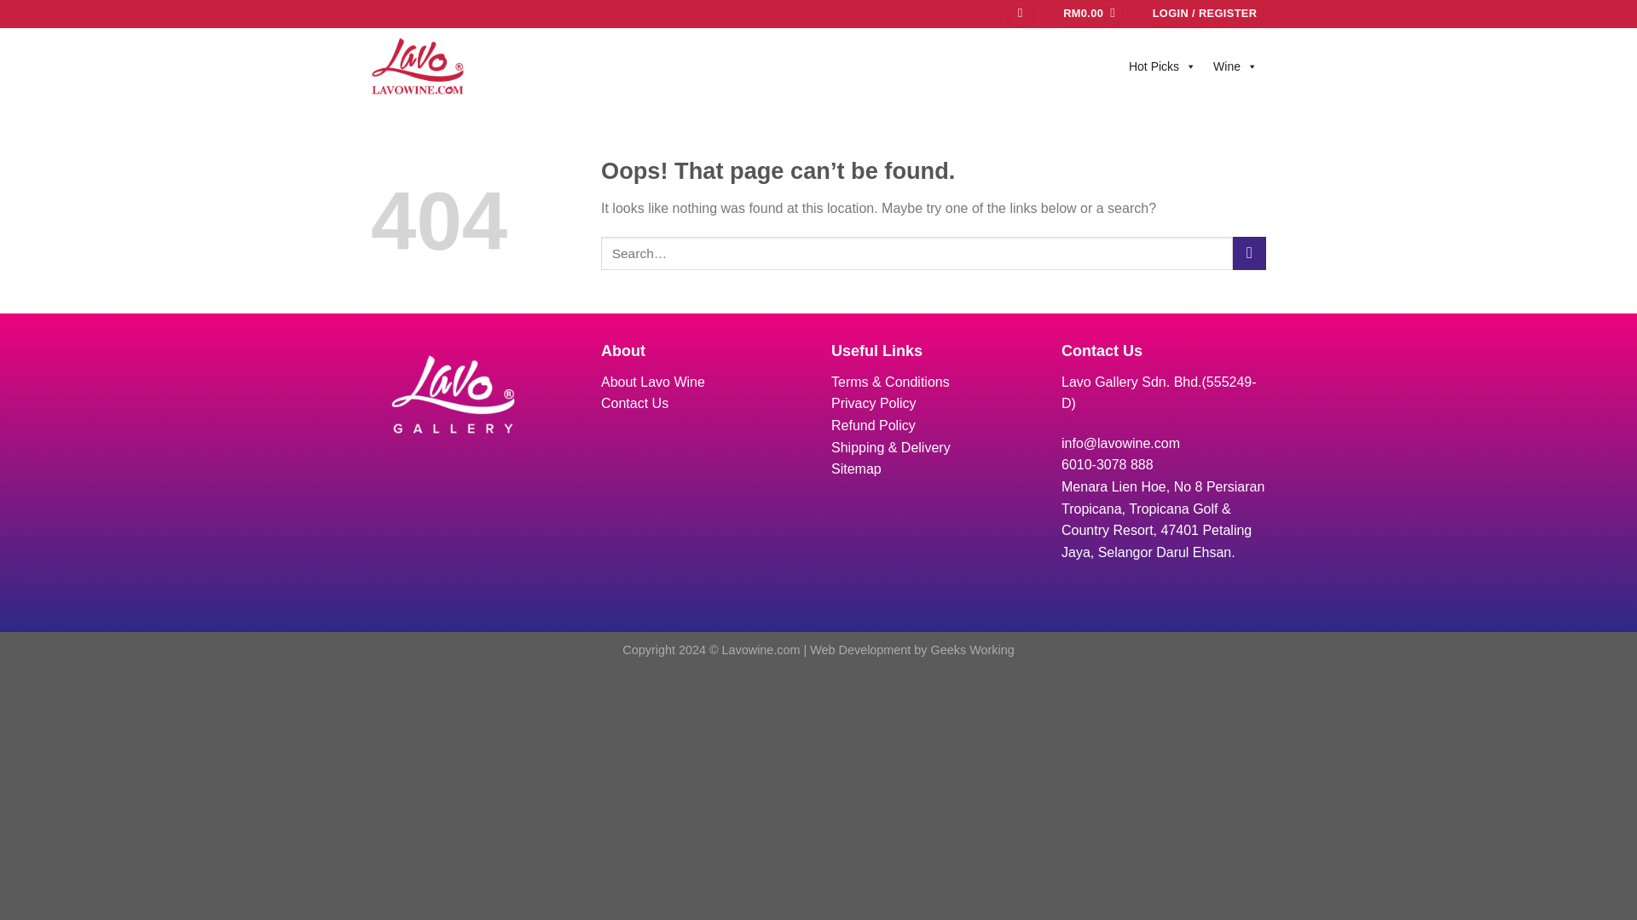 Image resolution: width=1637 pixels, height=920 pixels. Describe the element at coordinates (1162, 66) in the screenshot. I see `Hot Picks` at that location.